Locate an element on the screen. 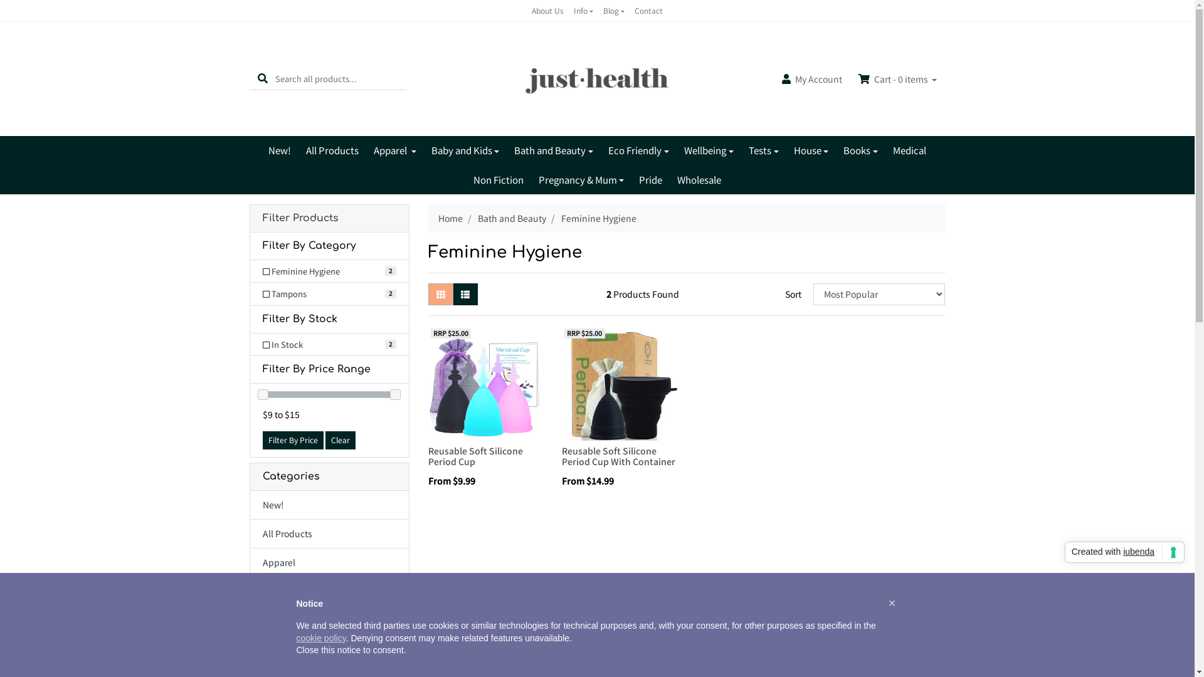 The width and height of the screenshot is (1204, 677). Filter Products is located at coordinates (329, 218).